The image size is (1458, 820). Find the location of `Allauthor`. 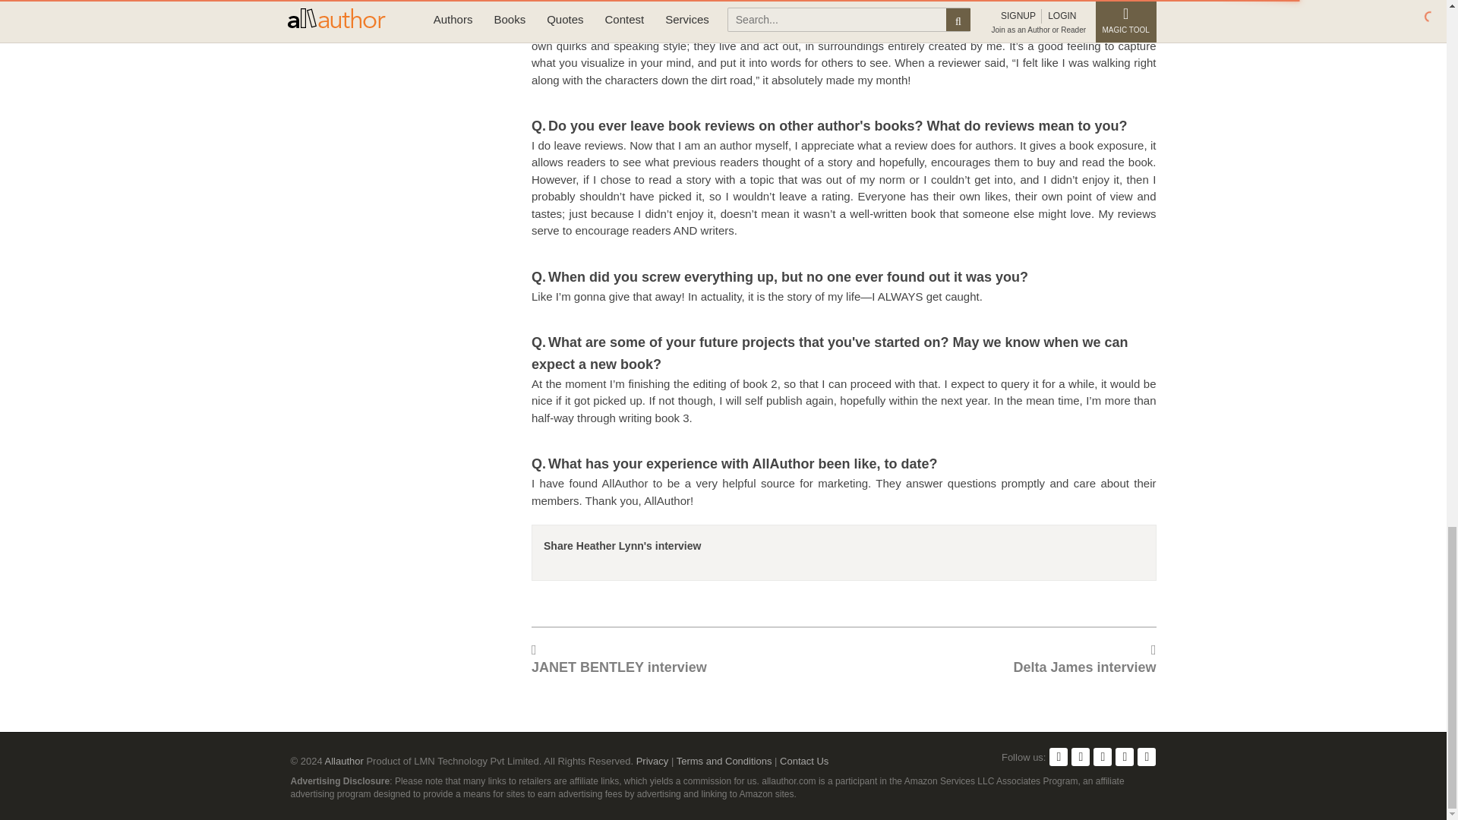

Allauthor is located at coordinates (344, 761).